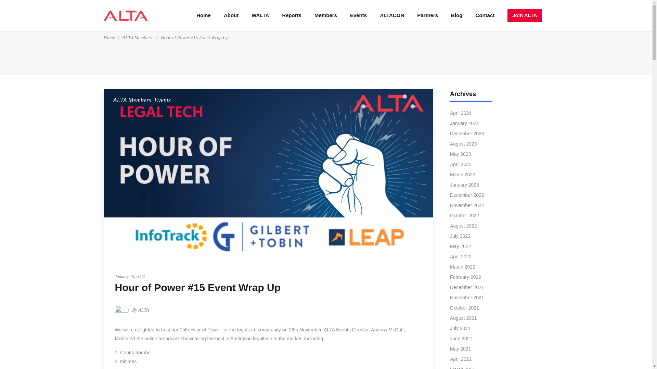 This screenshot has height=369, width=657. Describe the element at coordinates (292, 15) in the screenshot. I see `Reports` at that location.